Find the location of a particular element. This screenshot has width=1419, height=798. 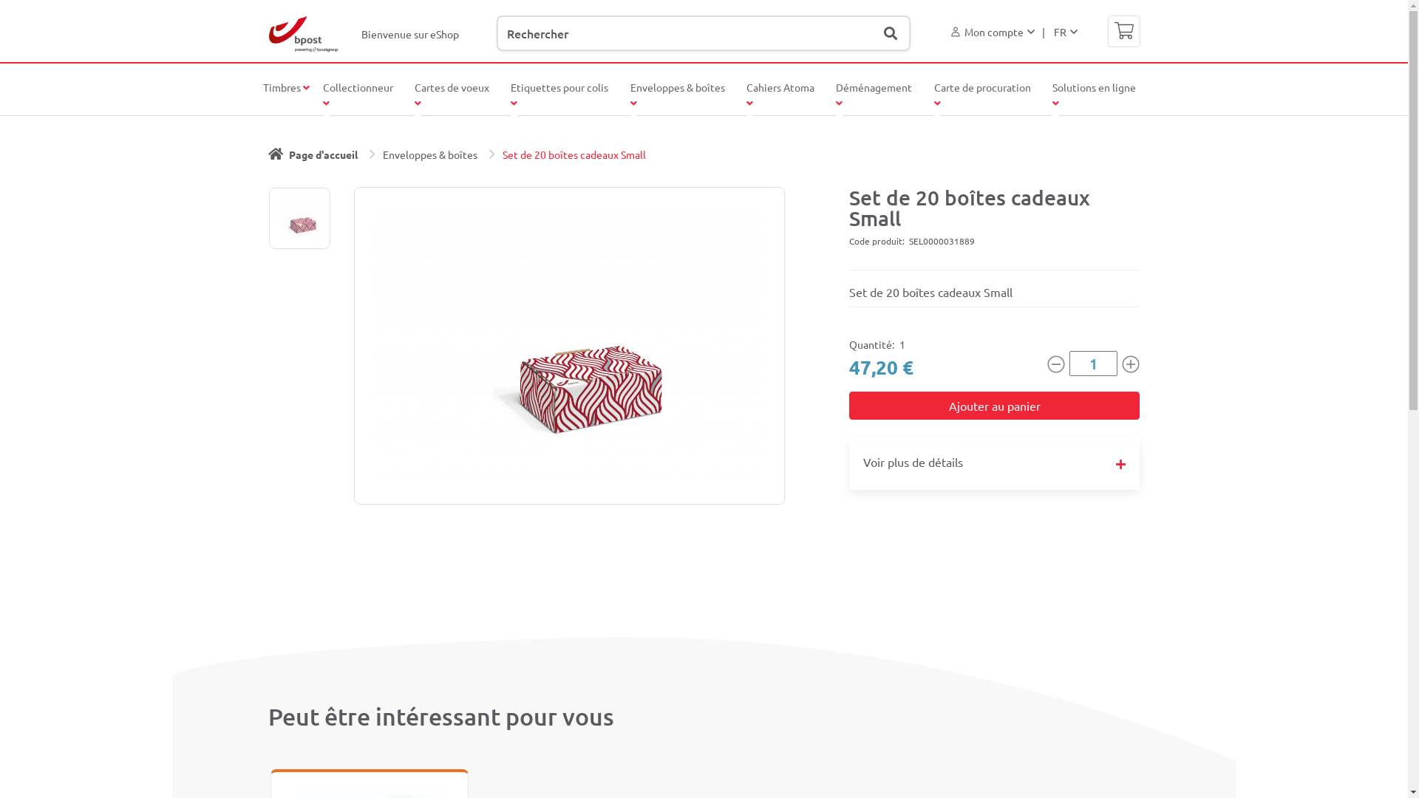

Page d'accueil is located at coordinates (312, 154).